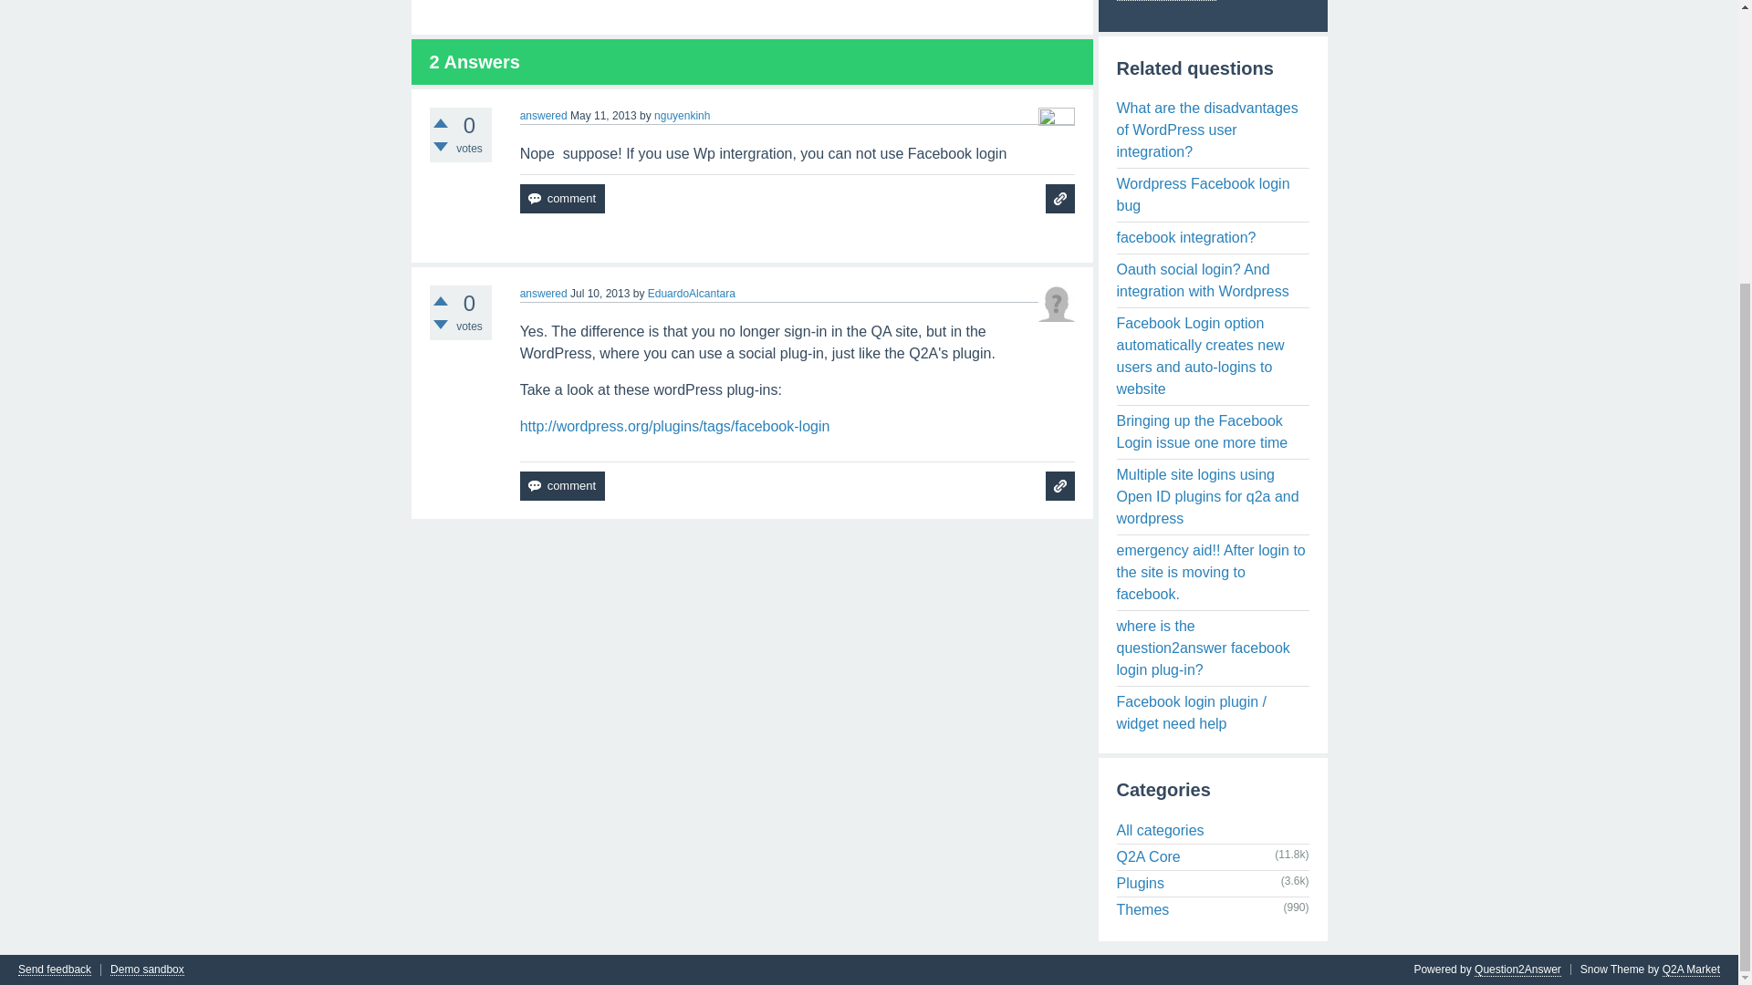  I want to click on Click to vote up, so click(440, 301).